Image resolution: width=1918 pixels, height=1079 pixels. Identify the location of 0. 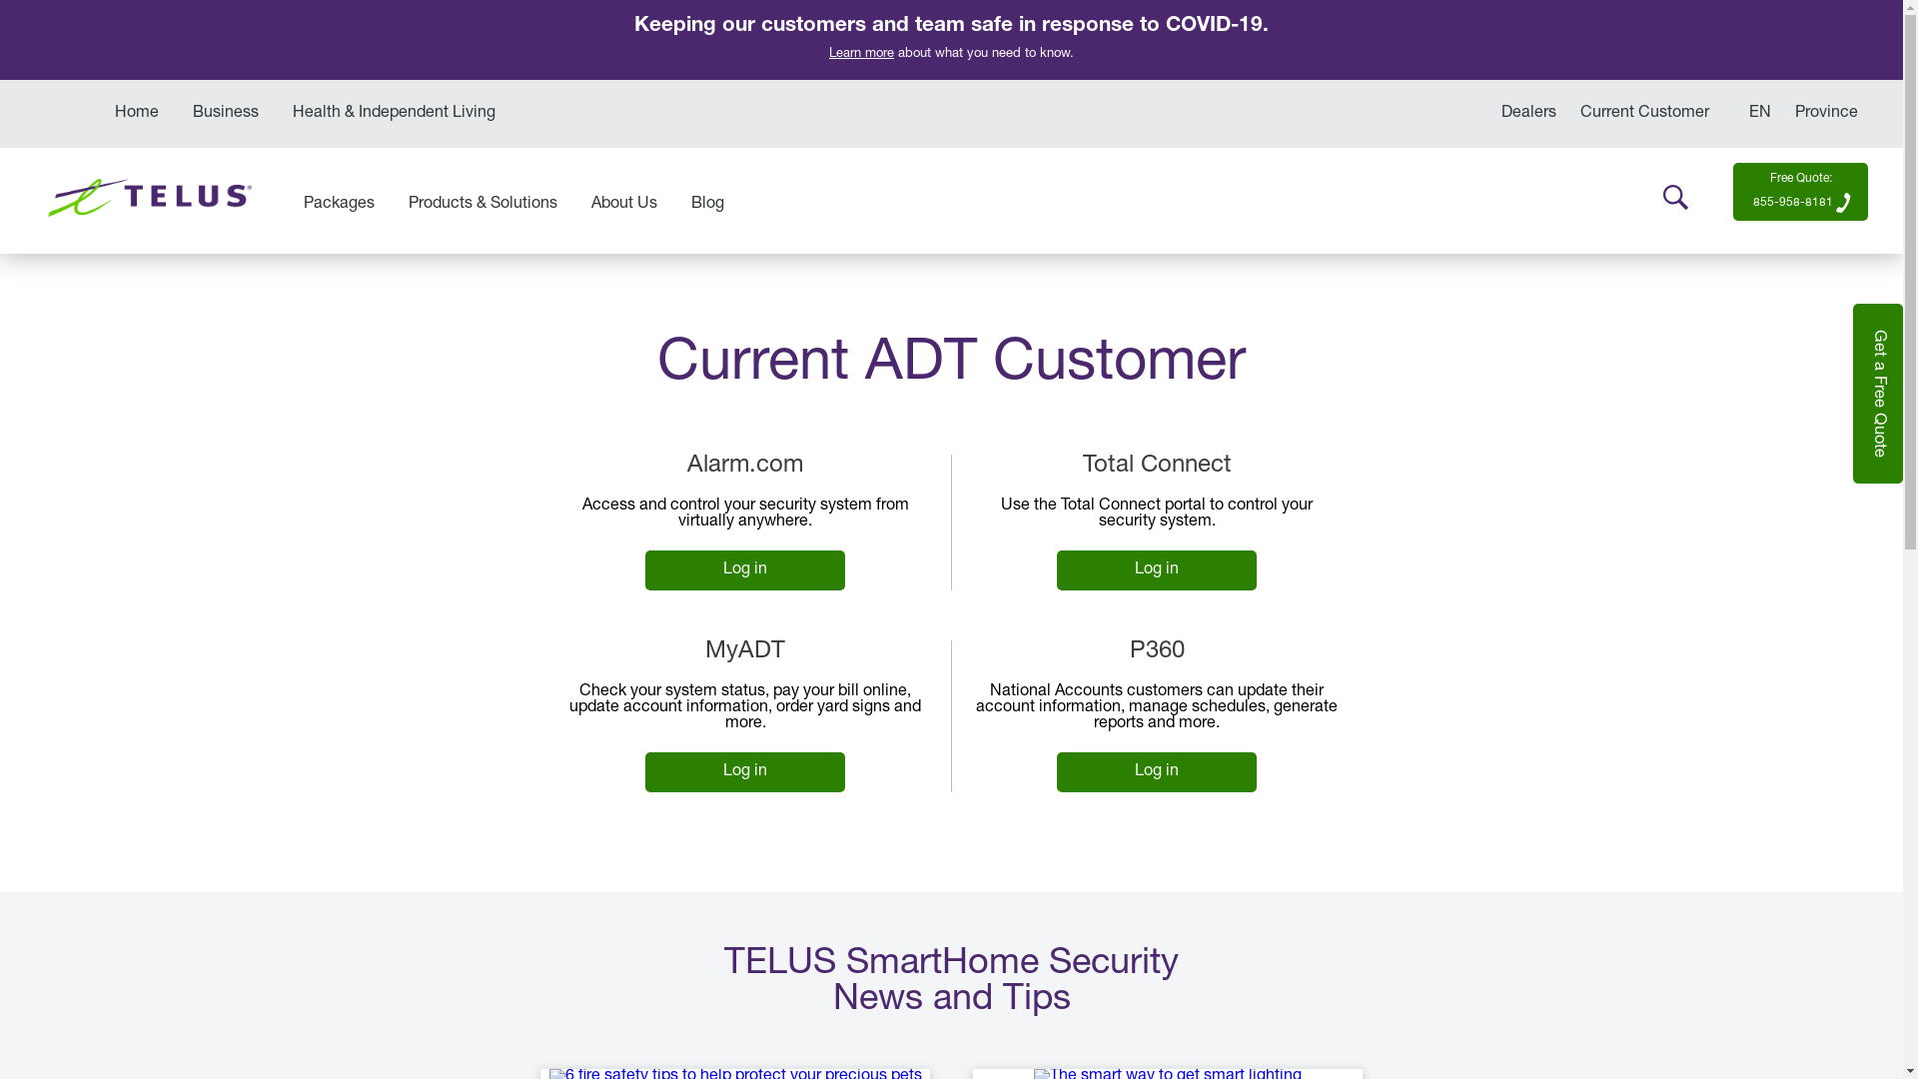
(1740, 308).